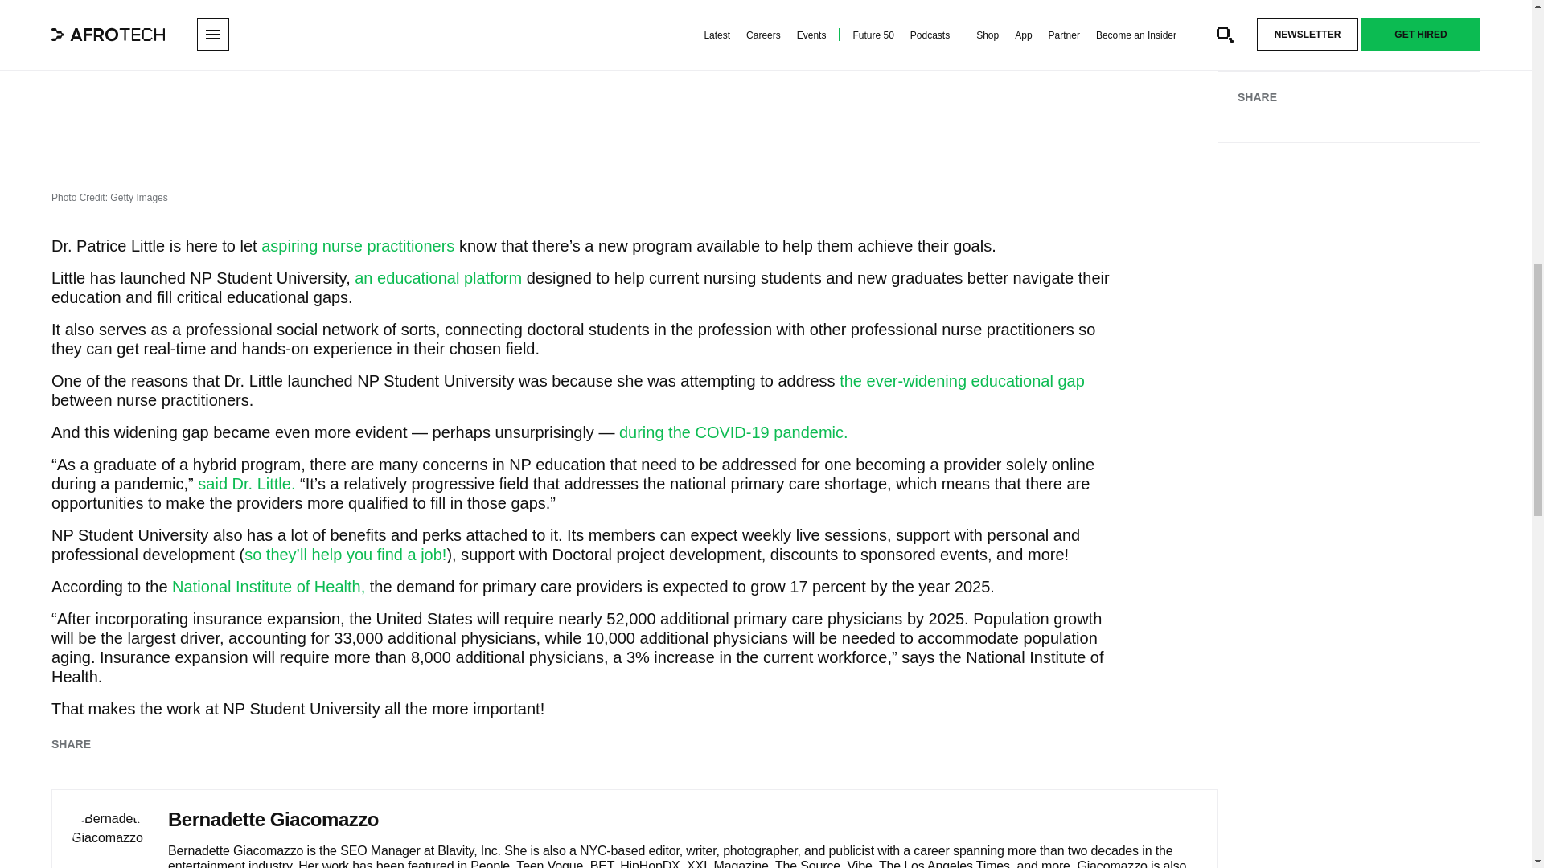 This screenshot has width=1544, height=868. I want to click on an educational platform, so click(437, 278).